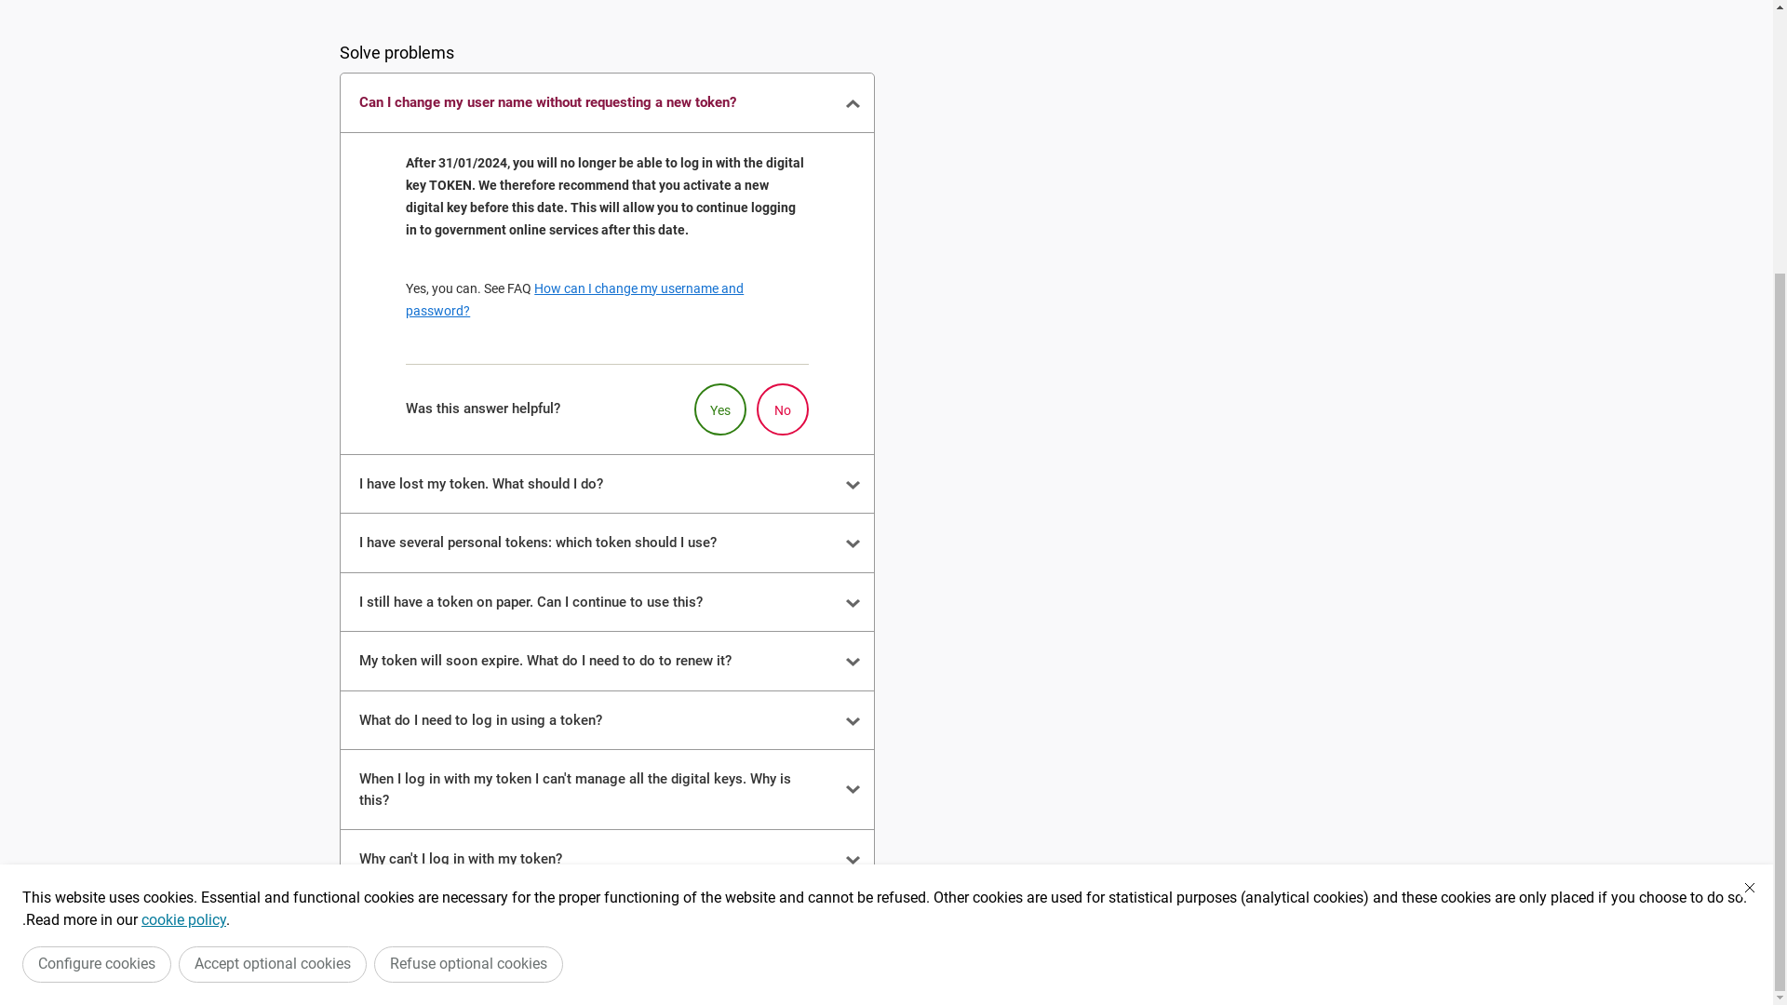 This screenshot has width=1787, height=1005. I want to click on Back to the home page, so click(419, 102).